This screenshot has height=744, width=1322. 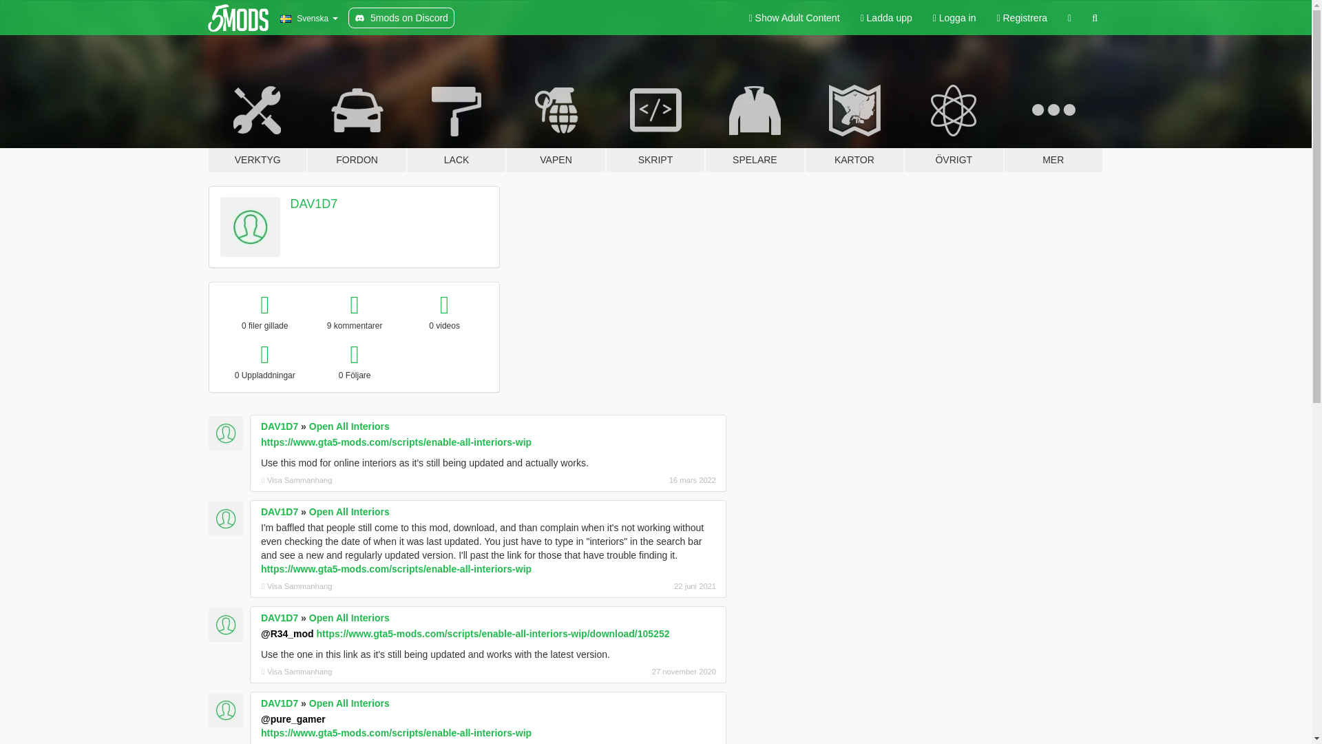 What do you see at coordinates (1069, 18) in the screenshot?
I see `Dark mode` at bounding box center [1069, 18].